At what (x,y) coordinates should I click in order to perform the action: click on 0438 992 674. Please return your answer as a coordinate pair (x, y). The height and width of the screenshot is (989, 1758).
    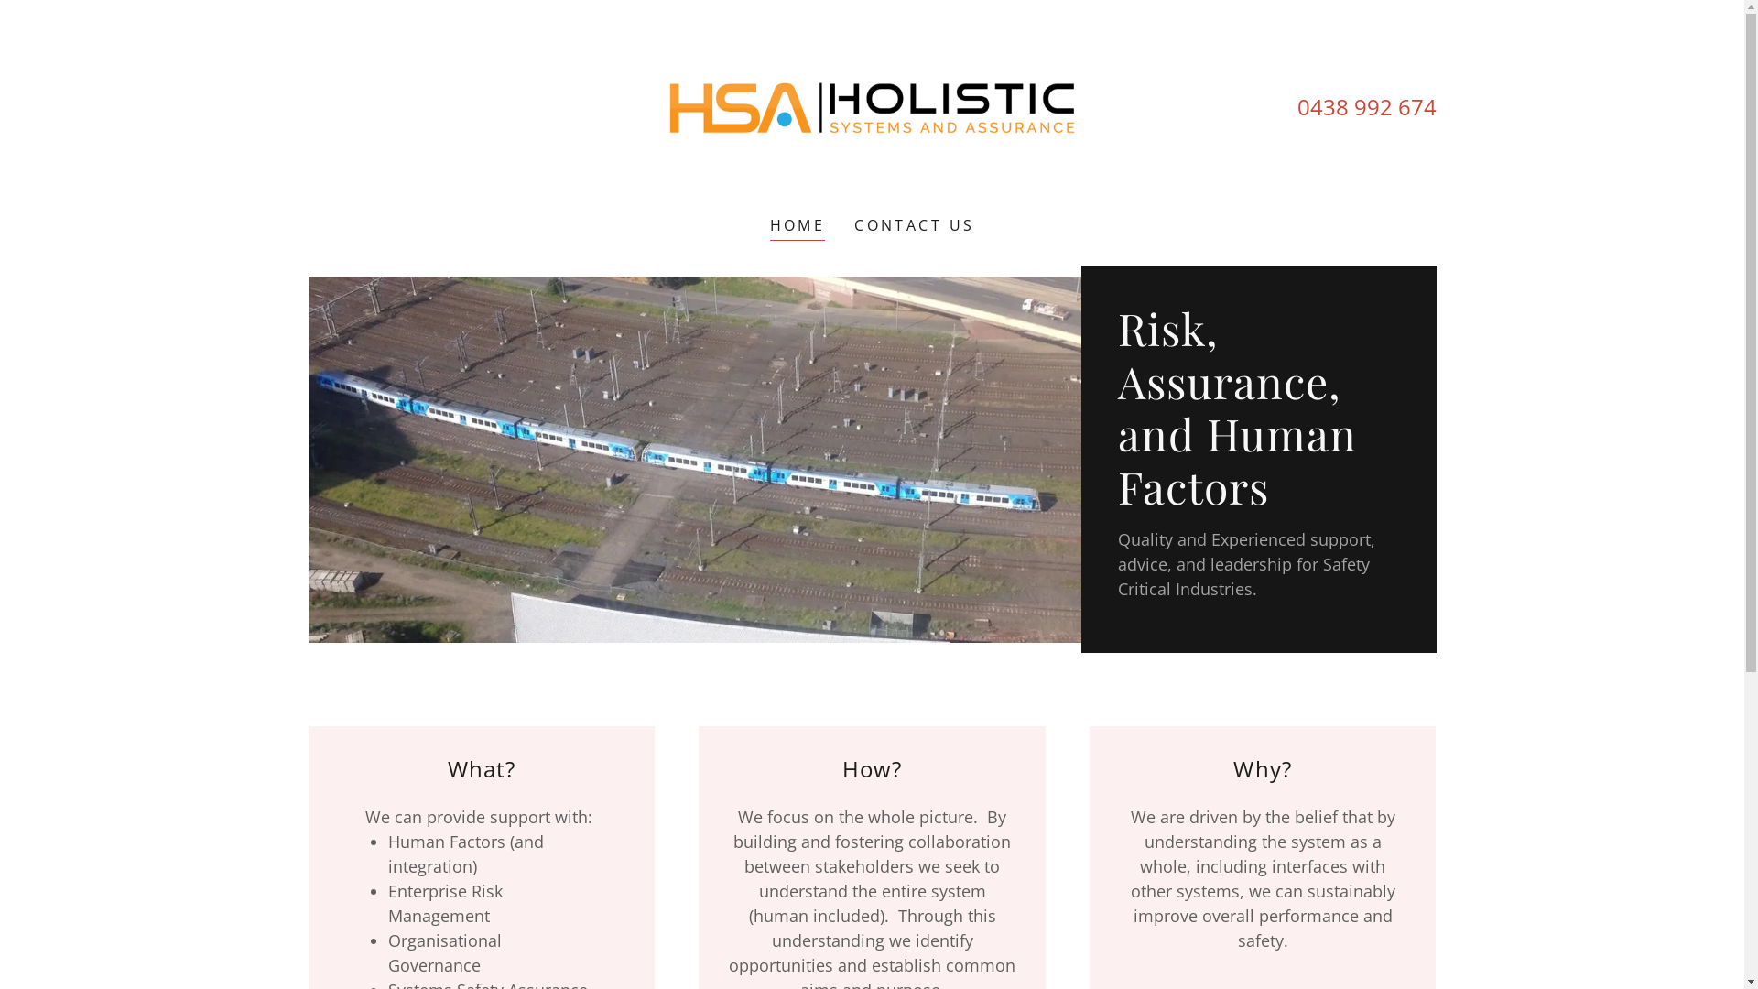
    Looking at the image, I should click on (1367, 106).